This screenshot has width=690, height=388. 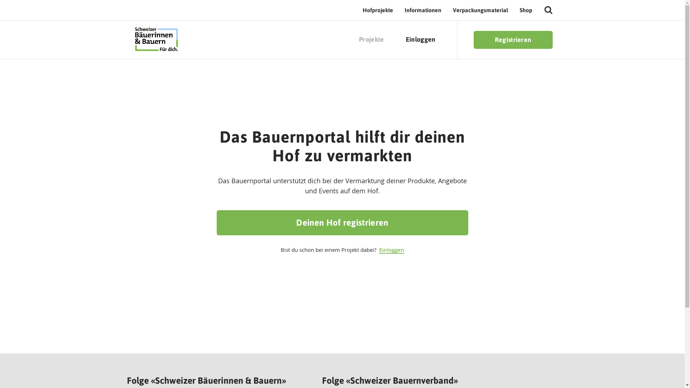 What do you see at coordinates (423, 10) in the screenshot?
I see `Informationen` at bounding box center [423, 10].